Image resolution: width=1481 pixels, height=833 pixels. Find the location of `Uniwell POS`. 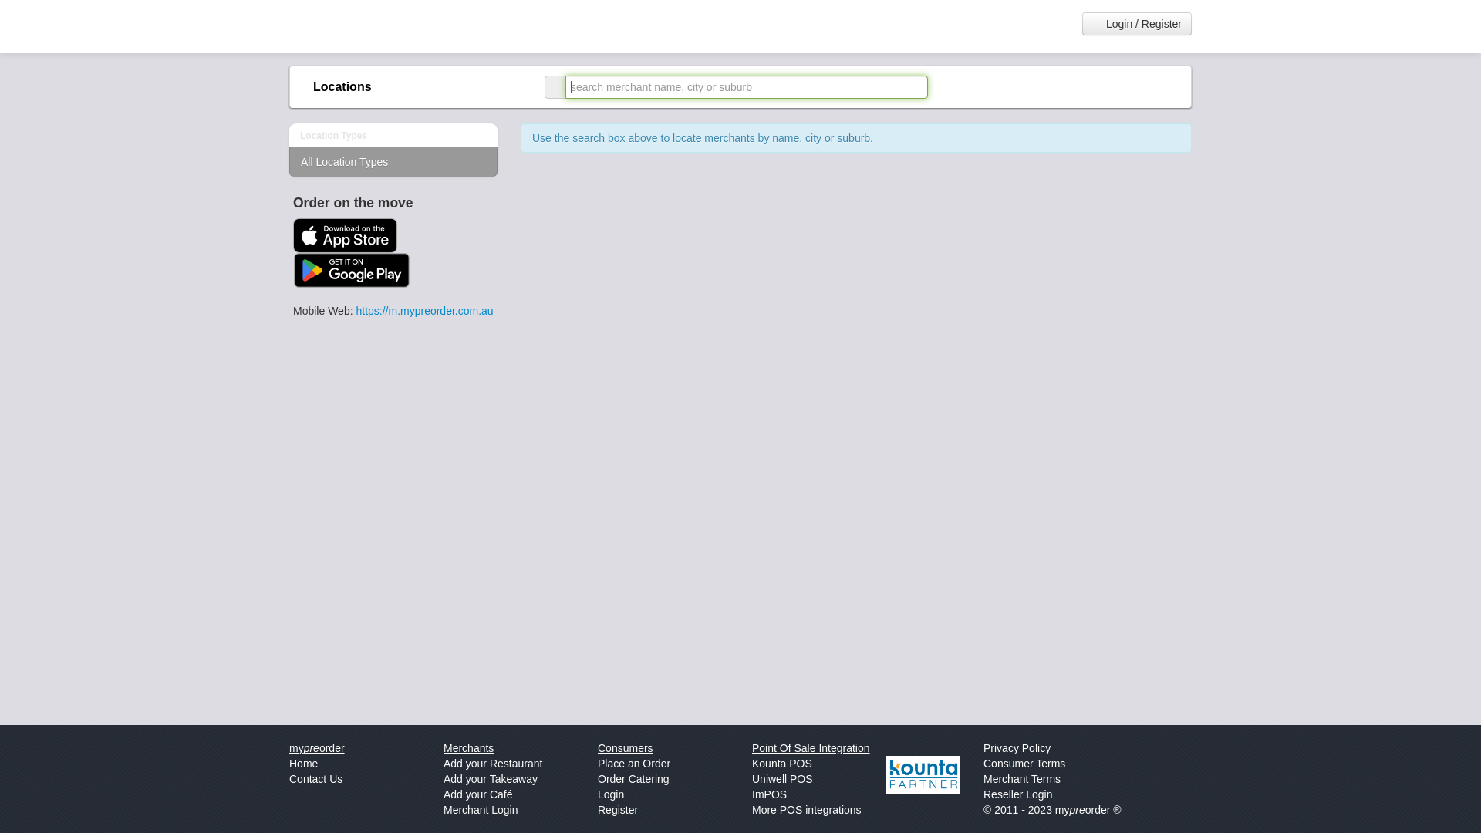

Uniwell POS is located at coordinates (782, 779).